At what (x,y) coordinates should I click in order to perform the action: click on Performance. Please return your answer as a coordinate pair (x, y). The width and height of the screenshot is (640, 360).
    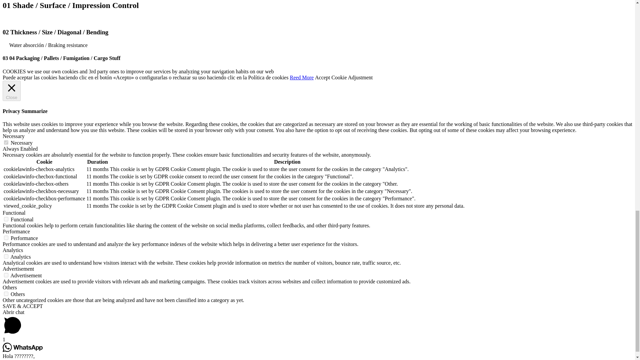
    Looking at the image, I should click on (16, 231).